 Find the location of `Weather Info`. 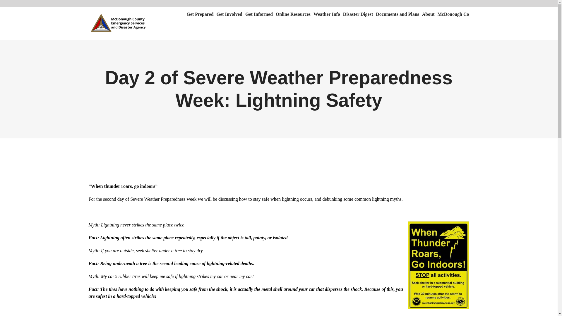

Weather Info is located at coordinates (327, 14).